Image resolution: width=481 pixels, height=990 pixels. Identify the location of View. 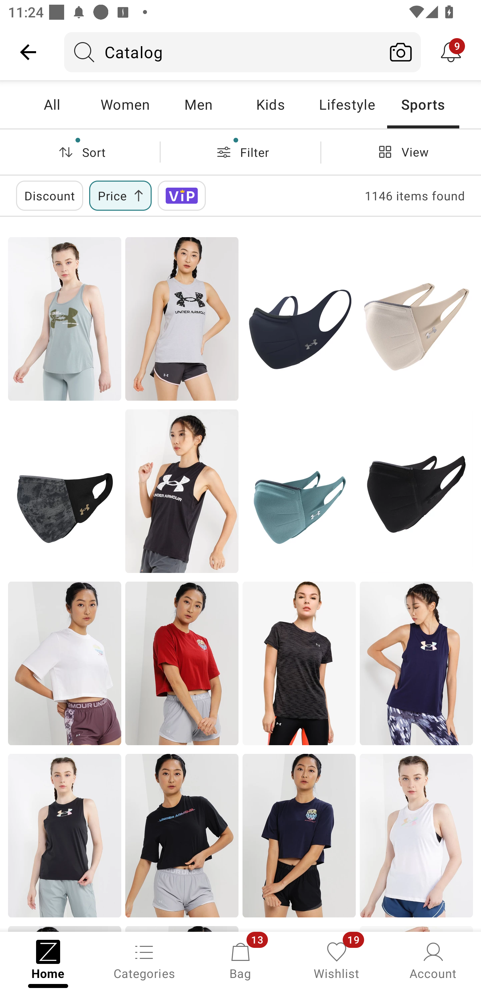
(401, 152).